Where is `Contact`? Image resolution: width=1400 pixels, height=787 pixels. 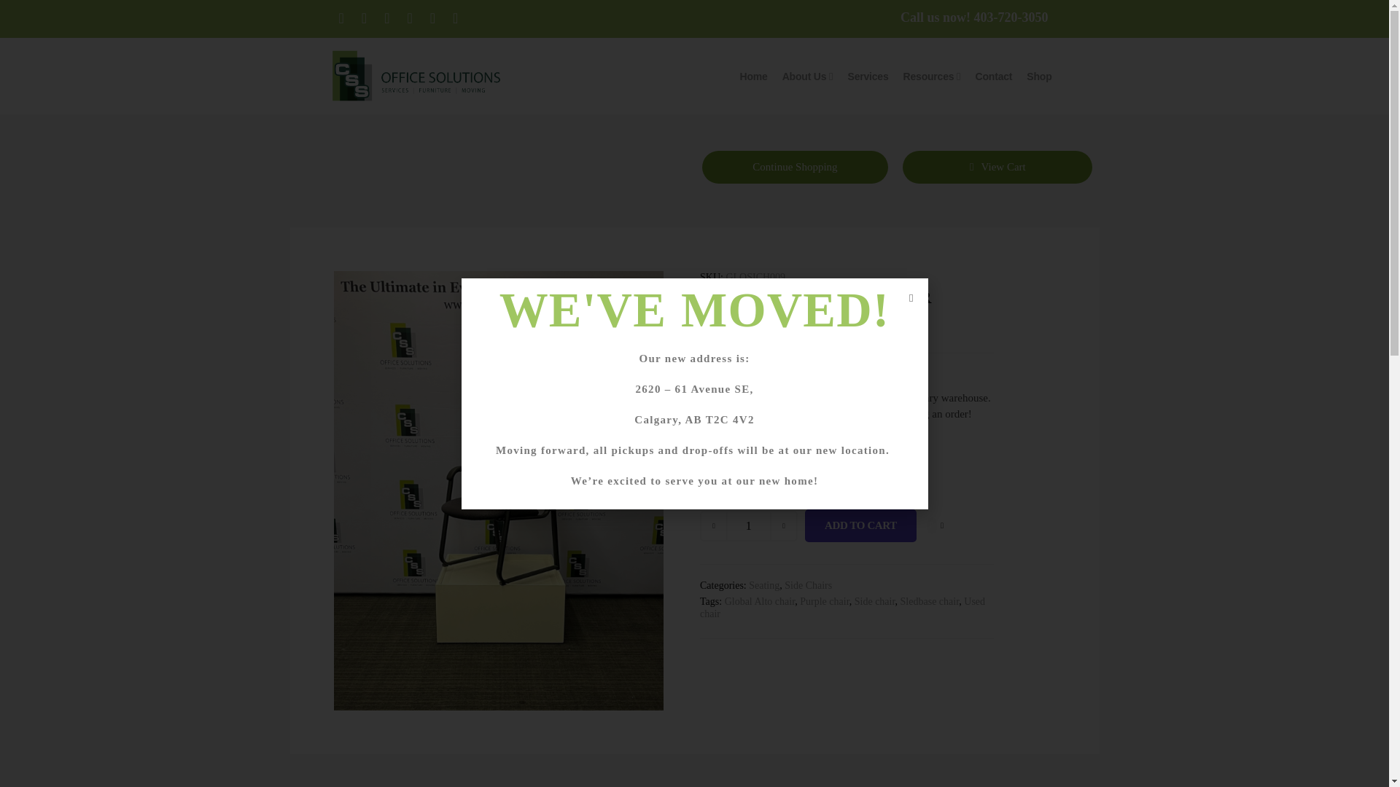
Contact is located at coordinates (994, 77).